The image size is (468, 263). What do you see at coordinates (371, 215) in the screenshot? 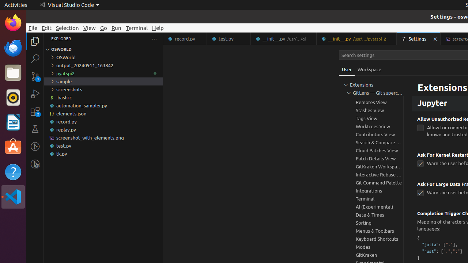
I see `Date & Times, group` at bounding box center [371, 215].